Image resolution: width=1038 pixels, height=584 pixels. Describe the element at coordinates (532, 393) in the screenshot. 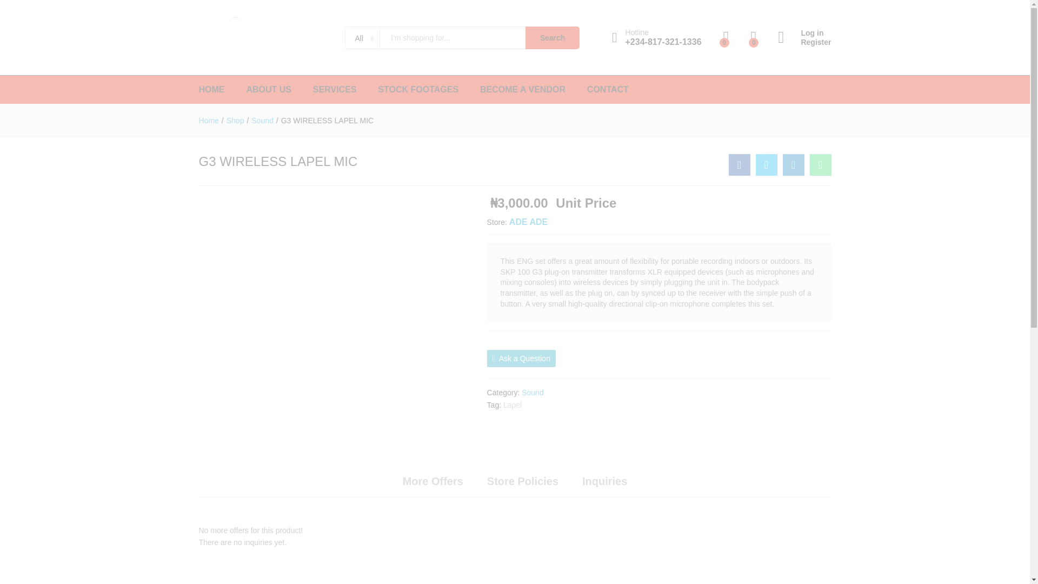

I see `Sound` at that location.